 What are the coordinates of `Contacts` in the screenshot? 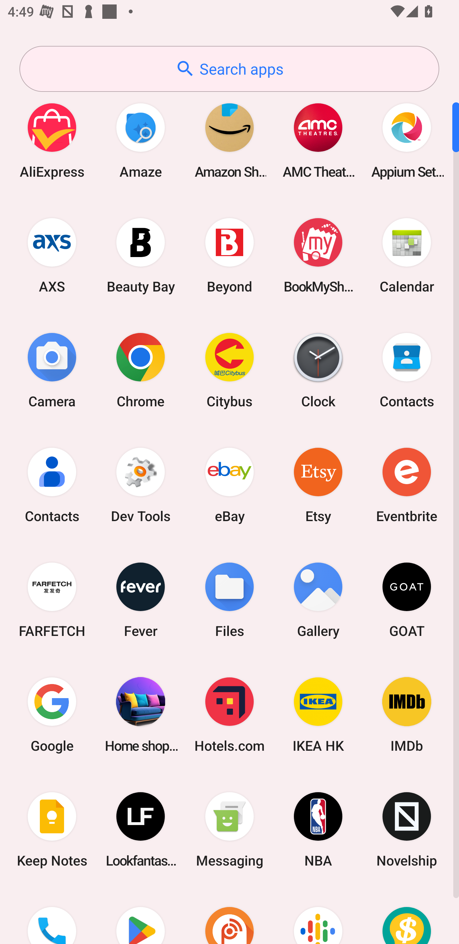 It's located at (52, 485).